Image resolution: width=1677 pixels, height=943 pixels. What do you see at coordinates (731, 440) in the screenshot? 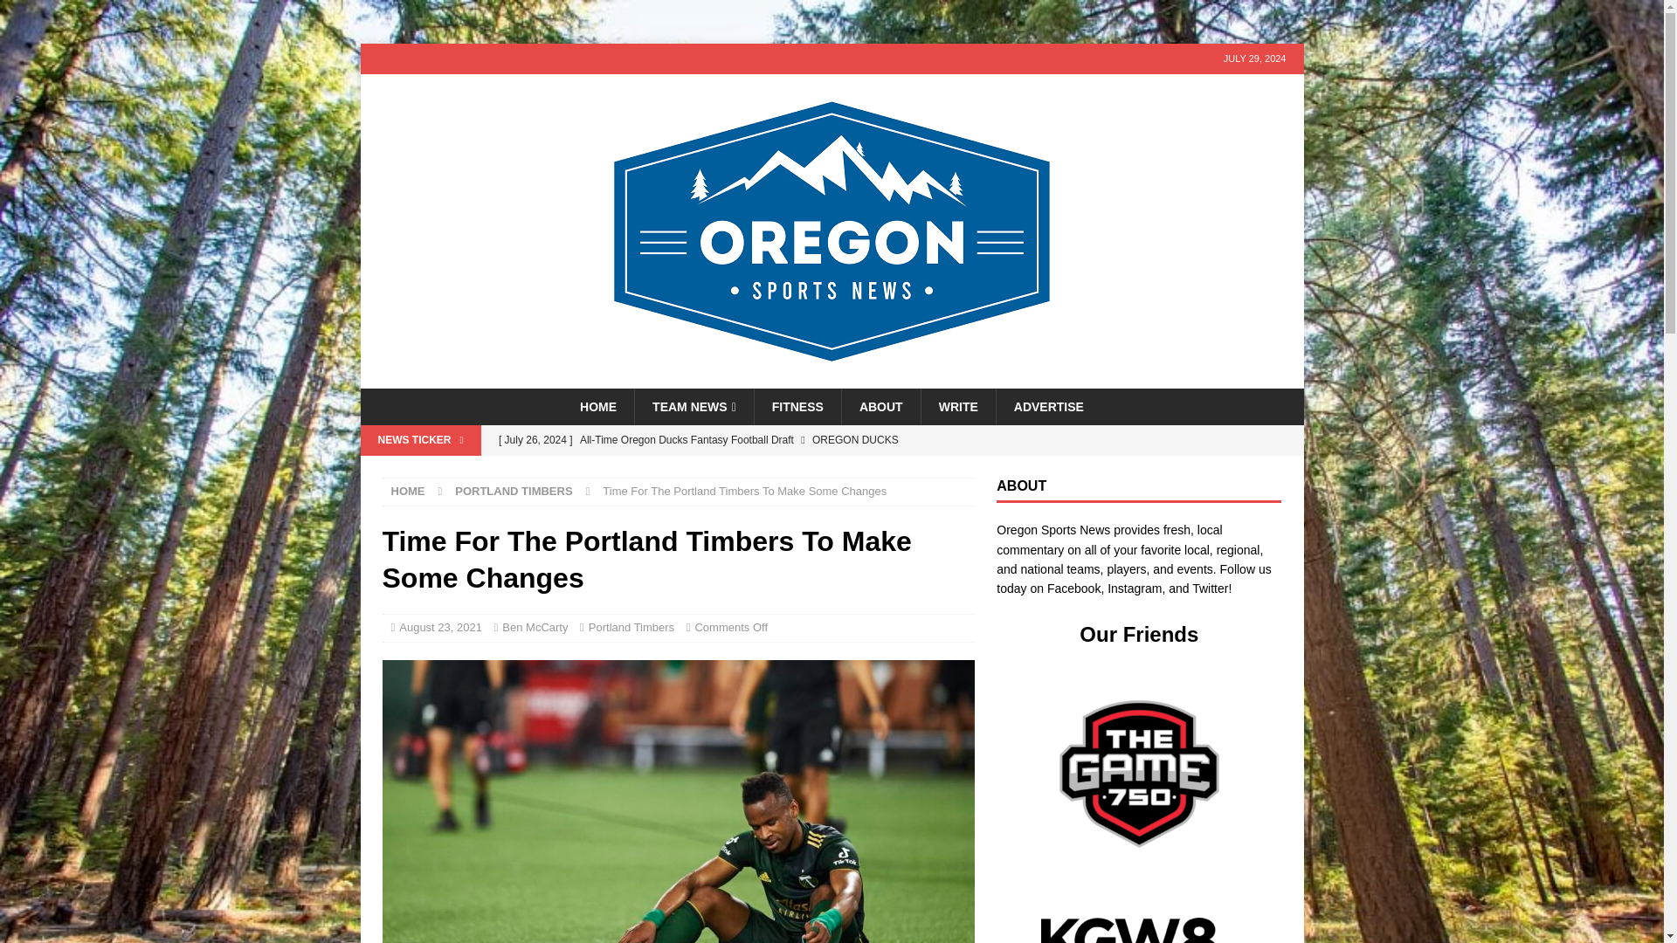
I see `All-Time Oregon Ducks Fantasy Football Draft` at bounding box center [731, 440].